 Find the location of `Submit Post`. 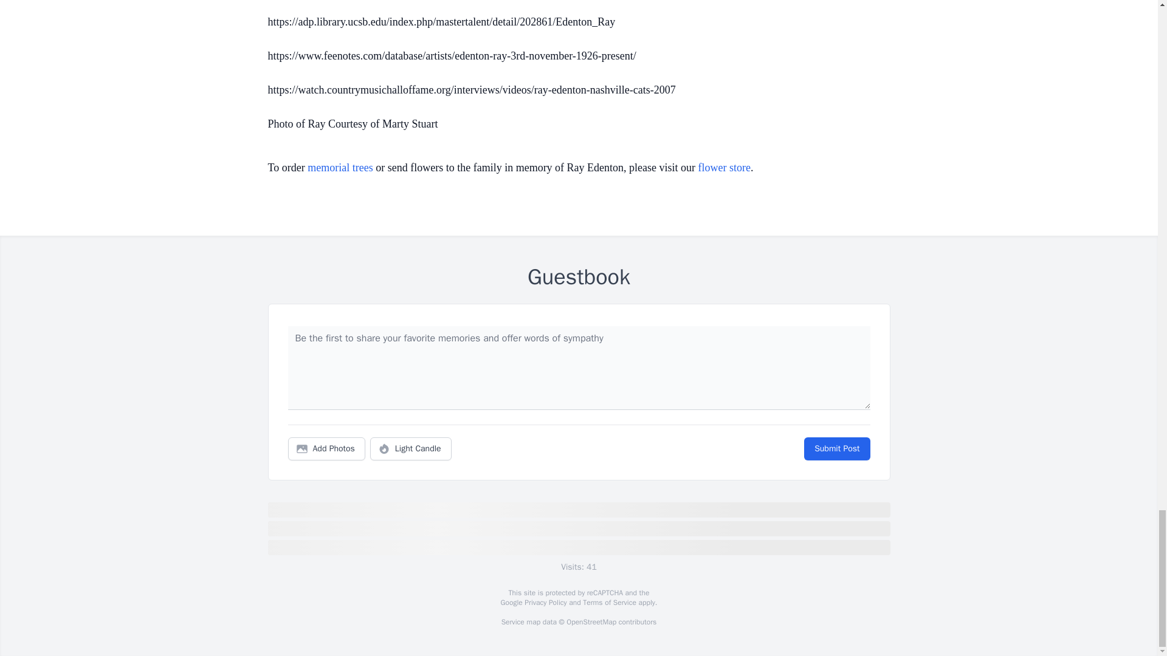

Submit Post is located at coordinates (836, 449).